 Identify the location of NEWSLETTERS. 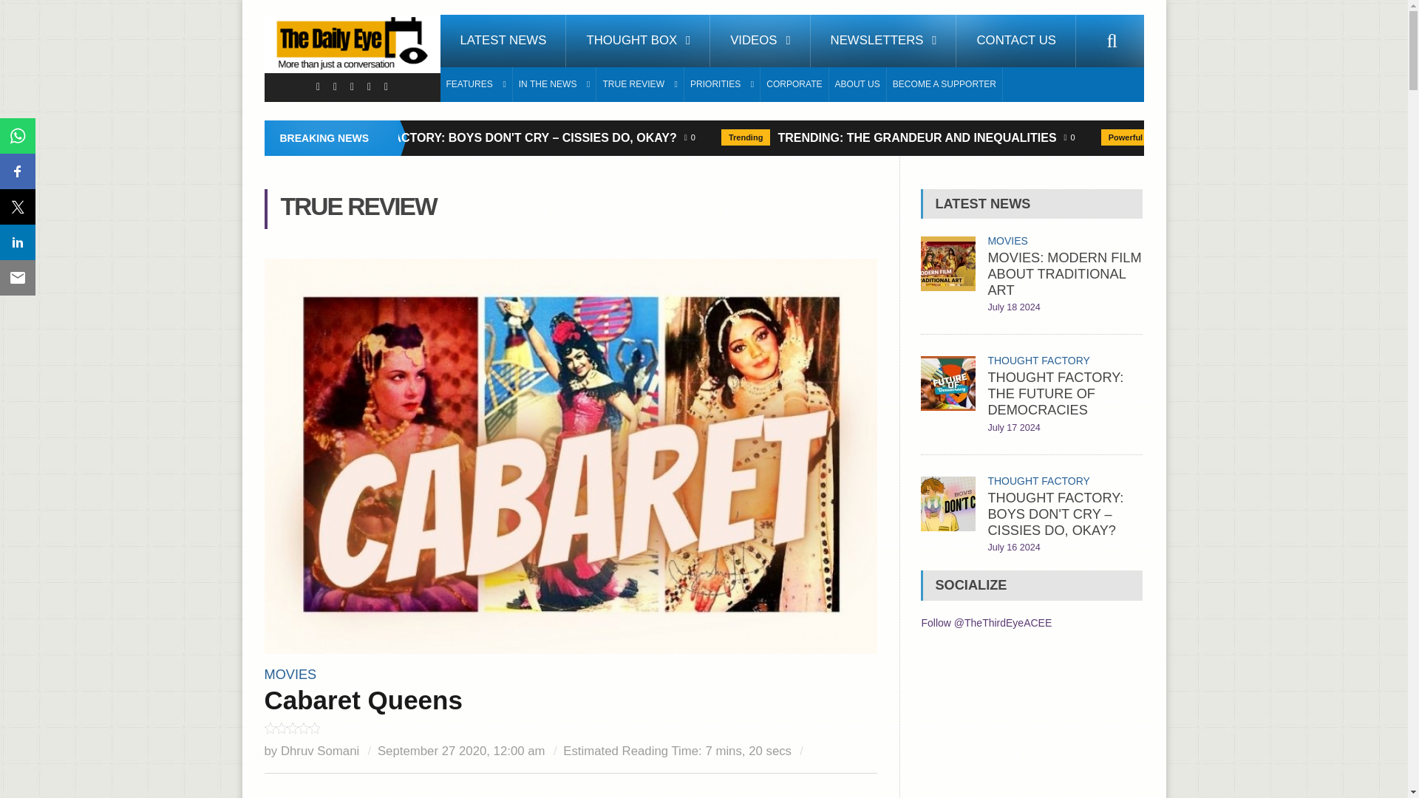
(883, 41).